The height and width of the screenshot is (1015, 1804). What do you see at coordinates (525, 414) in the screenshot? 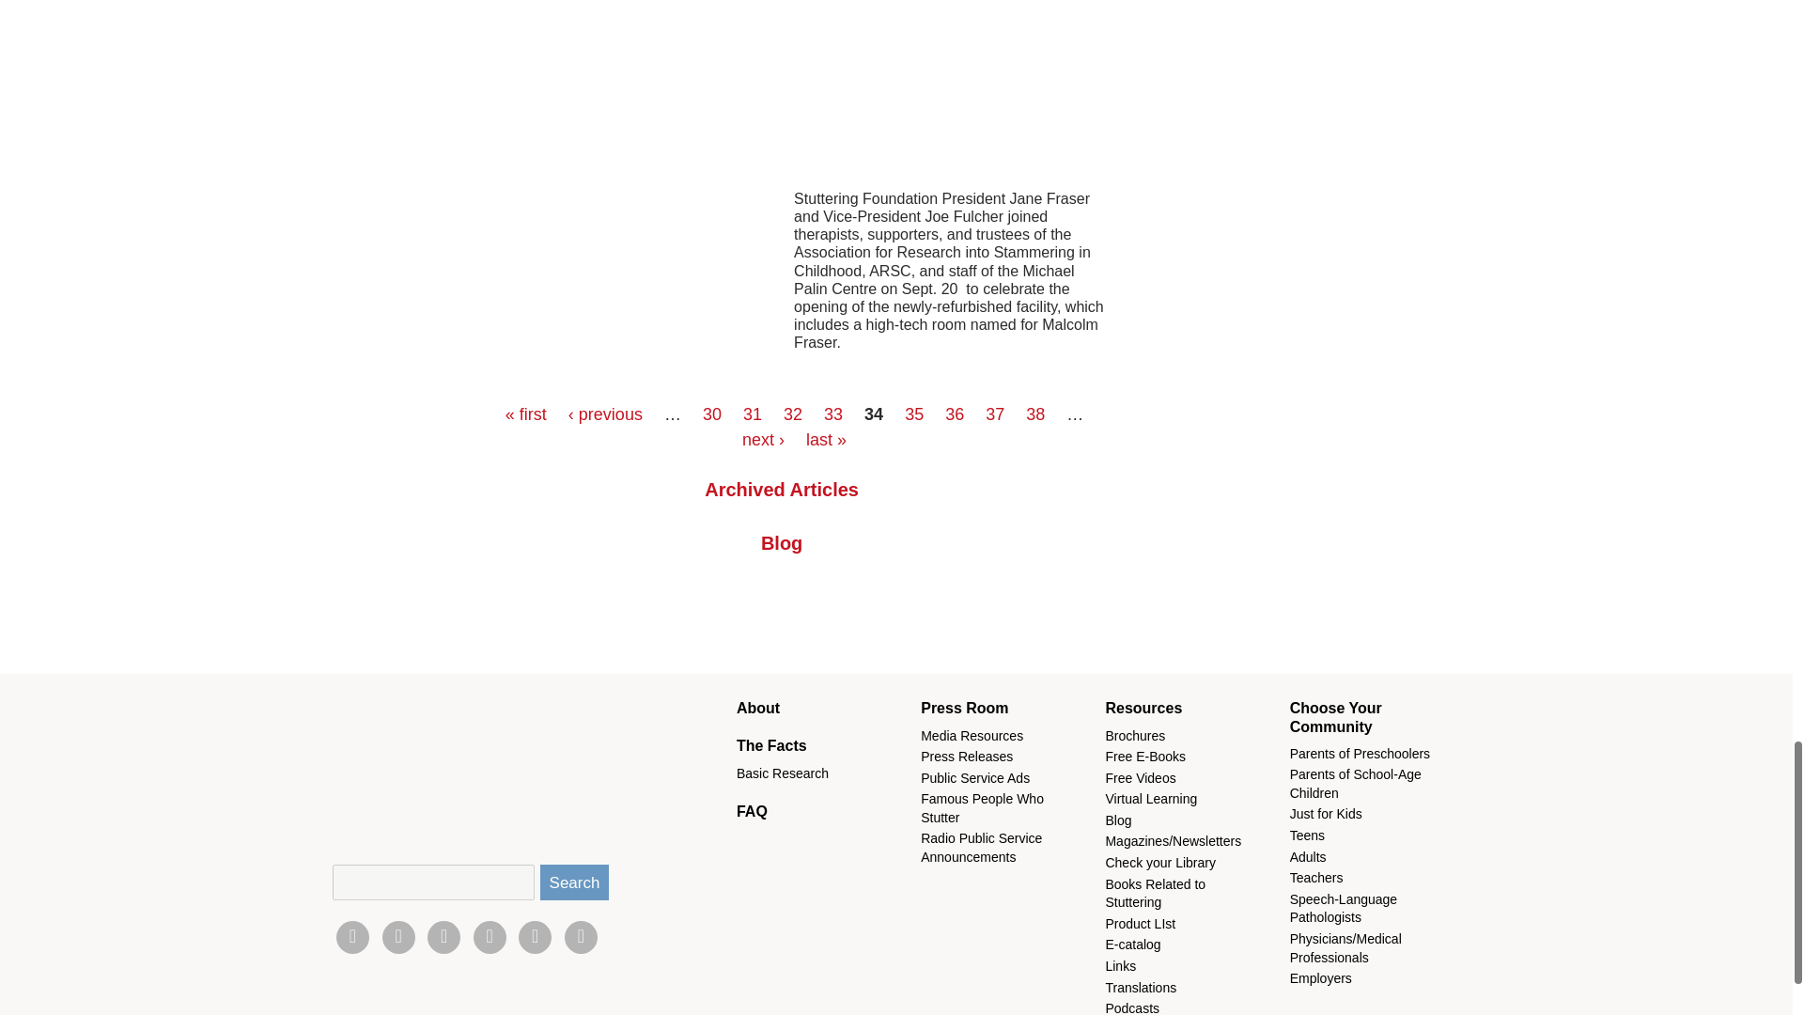
I see `Go to first page` at bounding box center [525, 414].